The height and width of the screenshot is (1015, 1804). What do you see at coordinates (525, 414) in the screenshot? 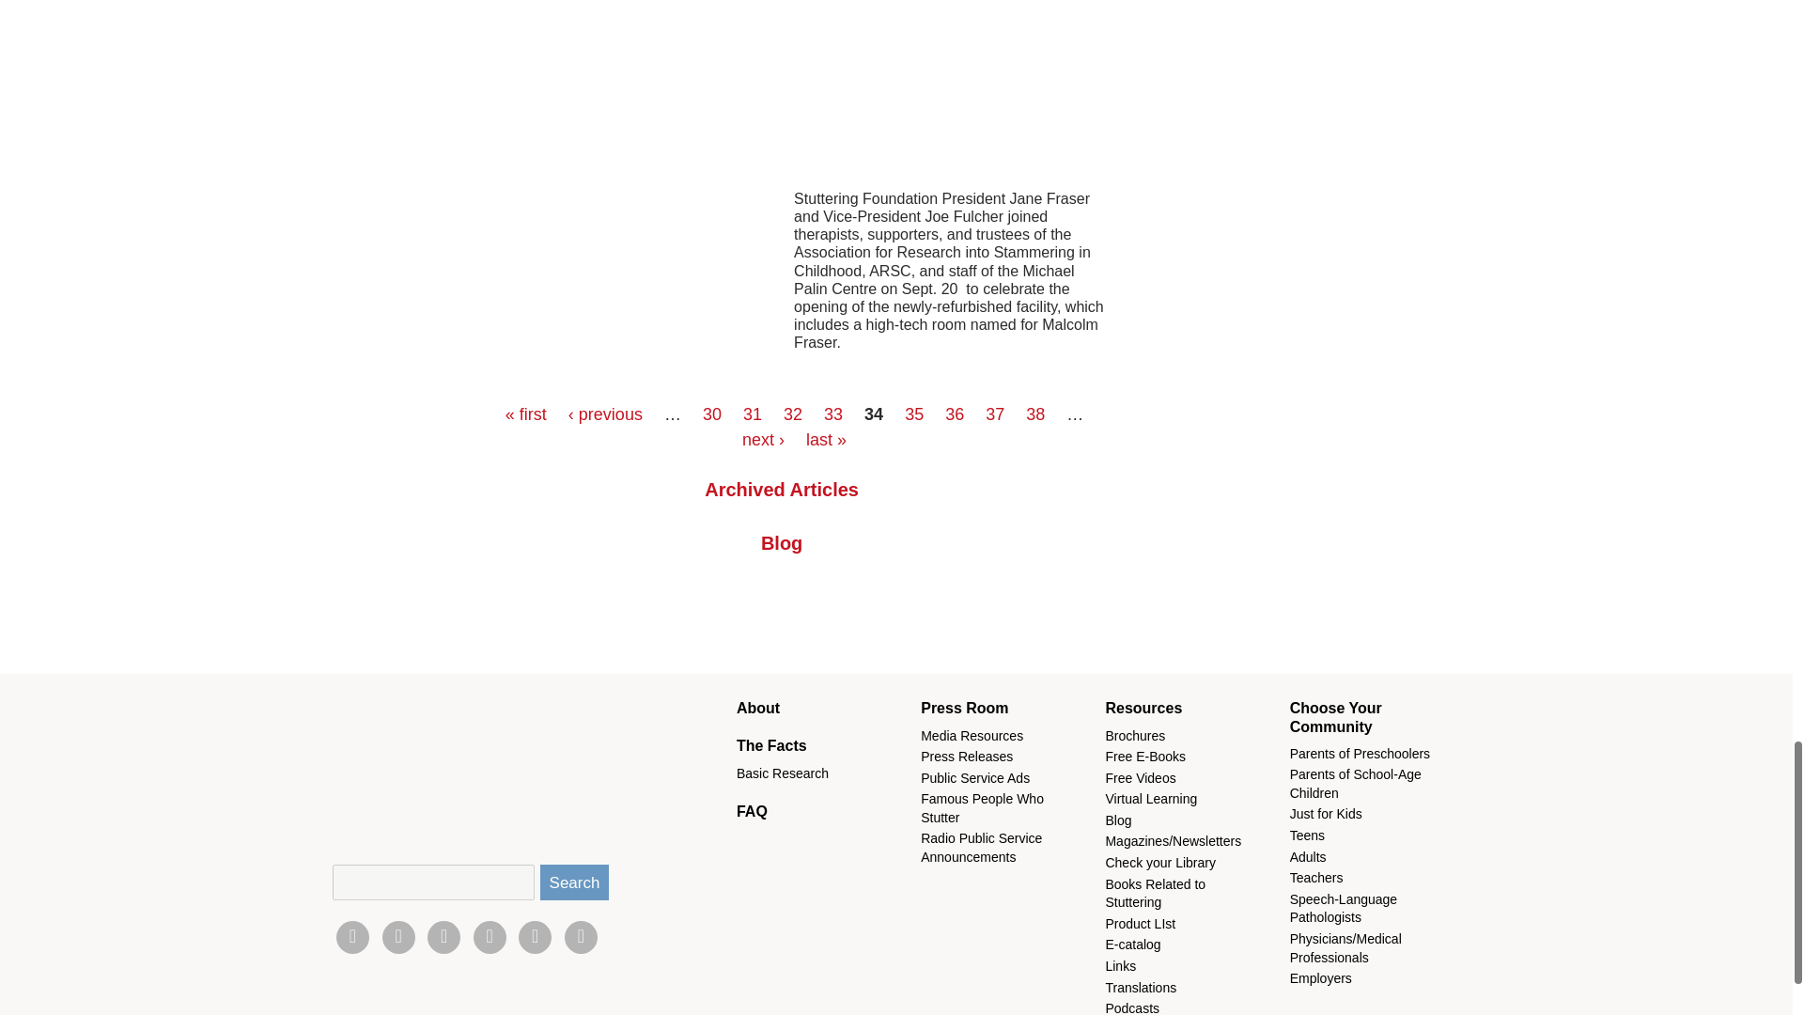
I see `Go to first page` at bounding box center [525, 414].